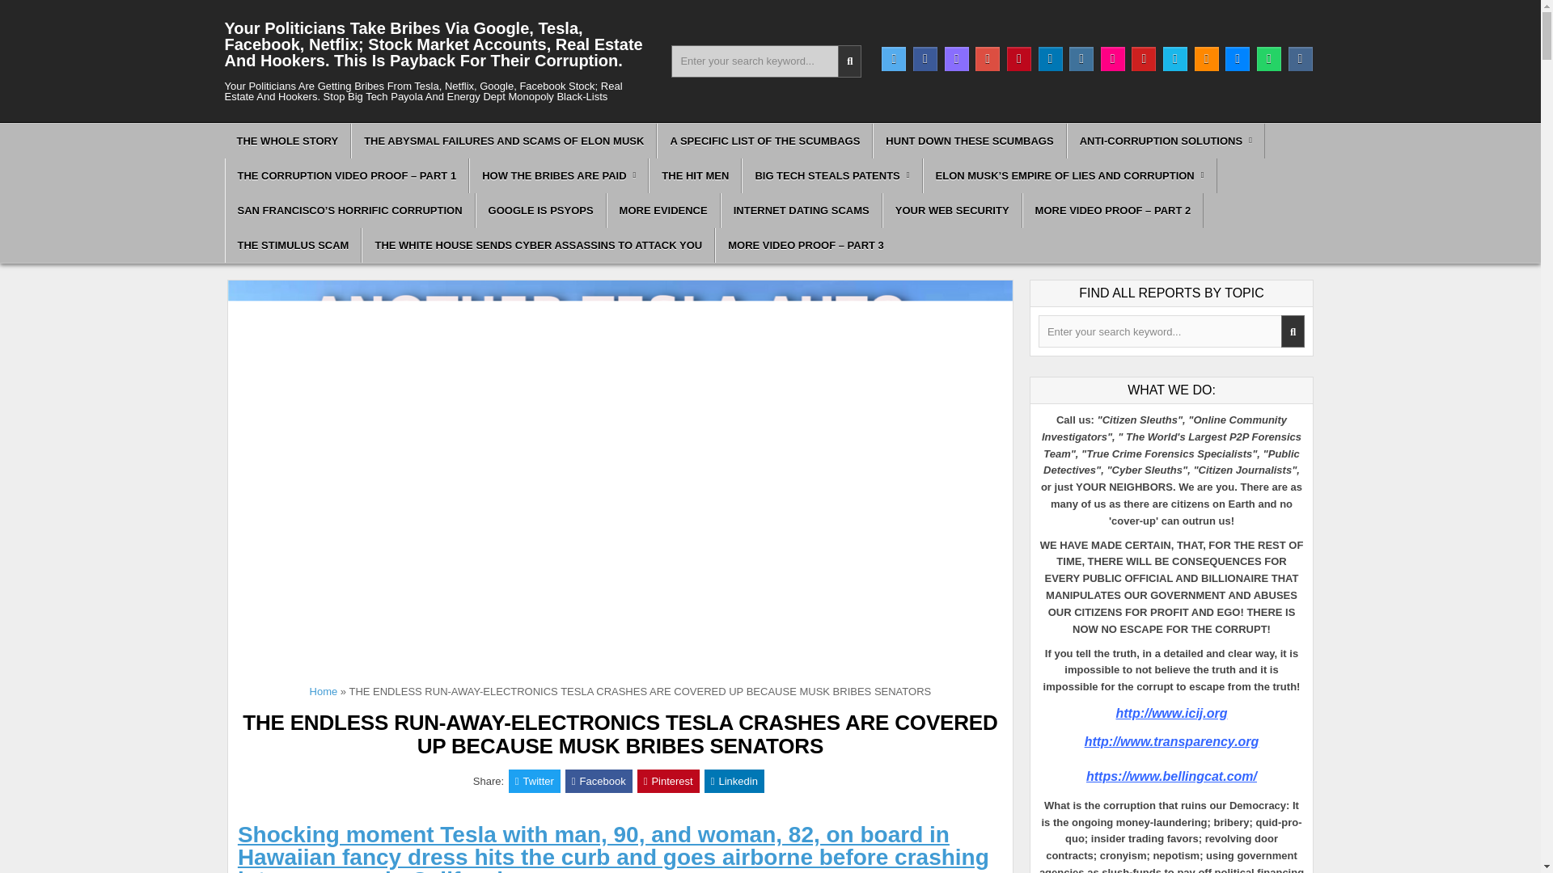 This screenshot has width=1553, height=873. What do you see at coordinates (1166, 141) in the screenshot?
I see `ANTI-CORRUPTION SOLUTIONS` at bounding box center [1166, 141].